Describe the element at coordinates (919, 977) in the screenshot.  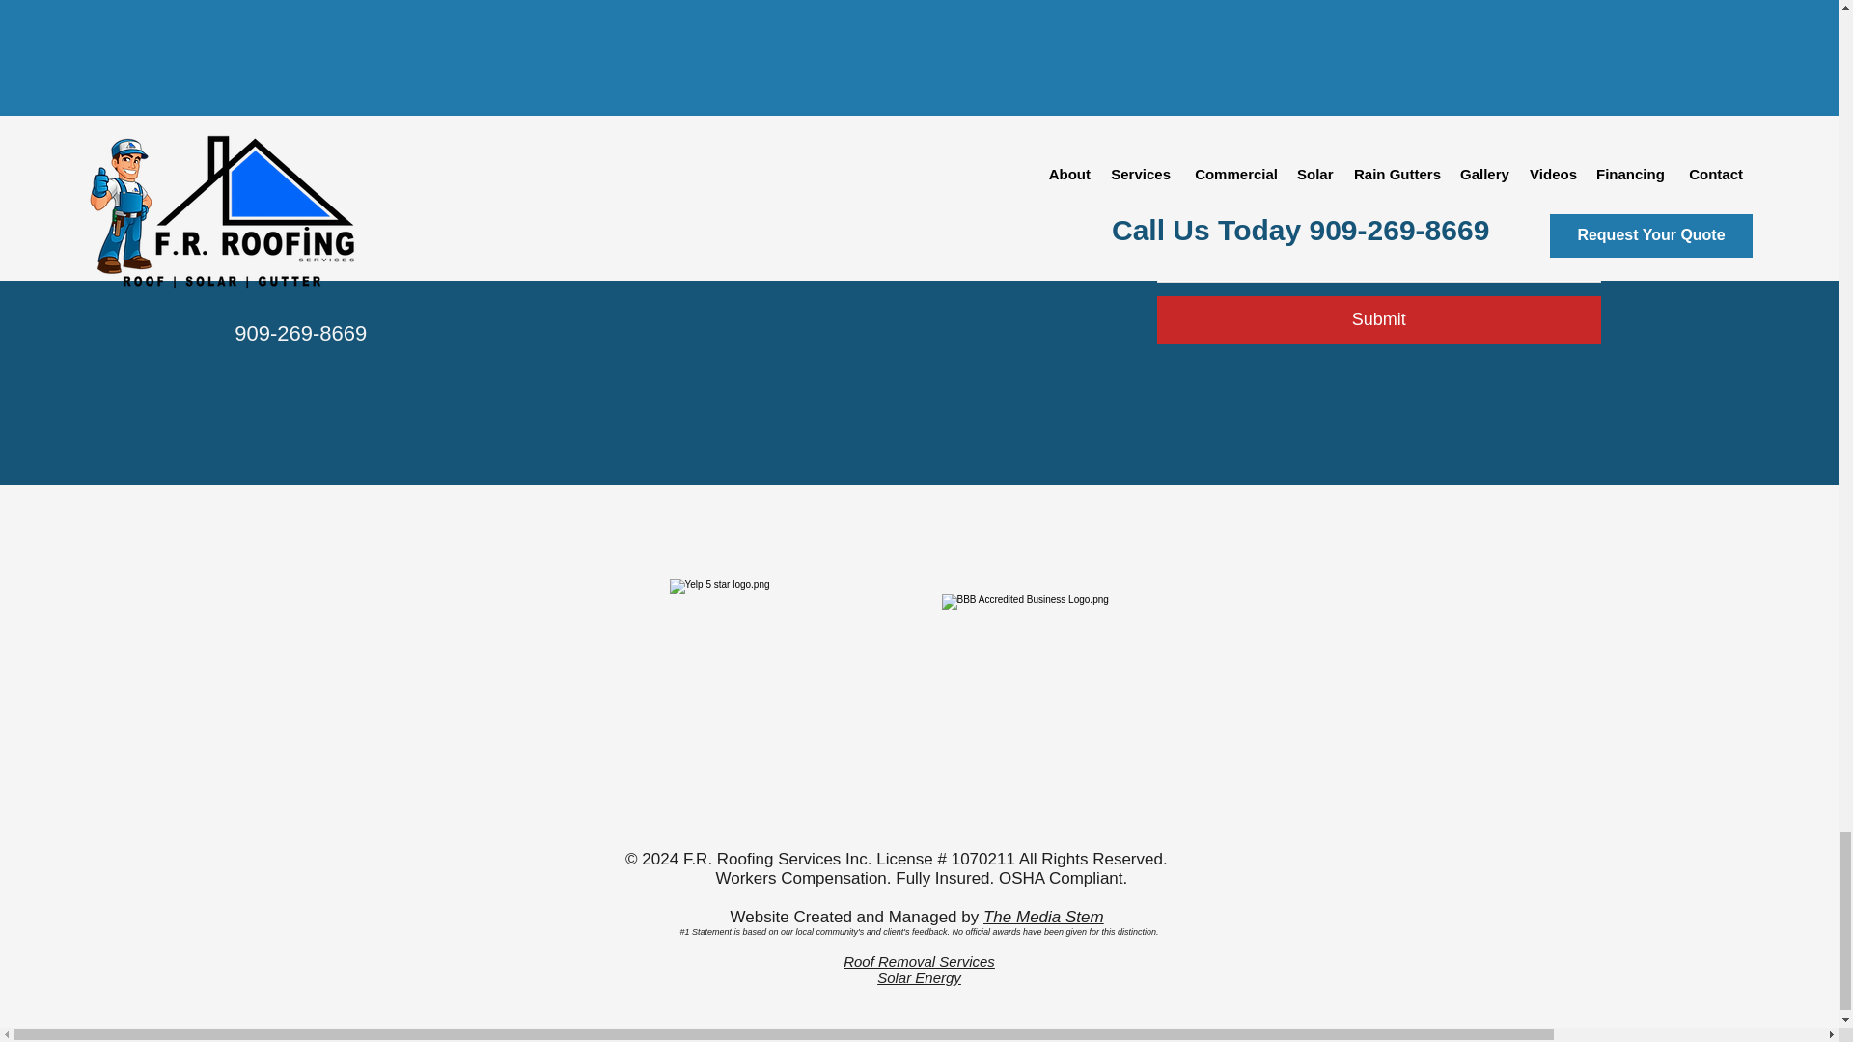
I see `Solar Energy` at that location.